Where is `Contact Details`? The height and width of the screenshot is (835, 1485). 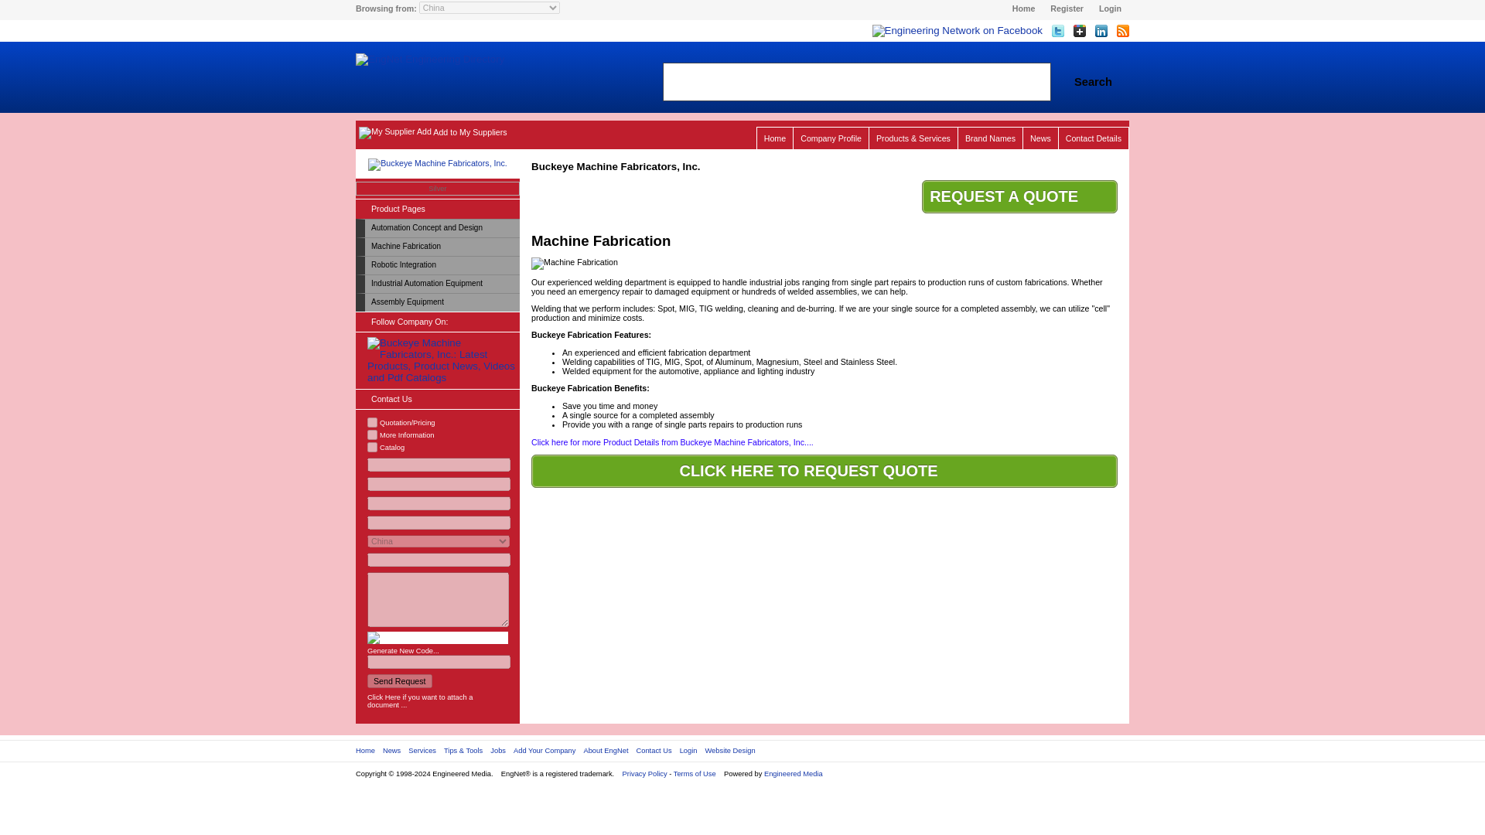
Contact Details is located at coordinates (1093, 138).